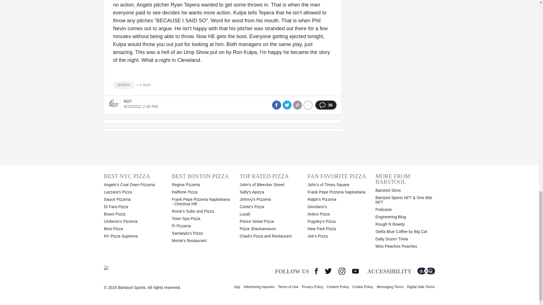 Image resolution: width=543 pixels, height=305 pixels. Describe the element at coordinates (342, 271) in the screenshot. I see `Instagram Icon` at that location.